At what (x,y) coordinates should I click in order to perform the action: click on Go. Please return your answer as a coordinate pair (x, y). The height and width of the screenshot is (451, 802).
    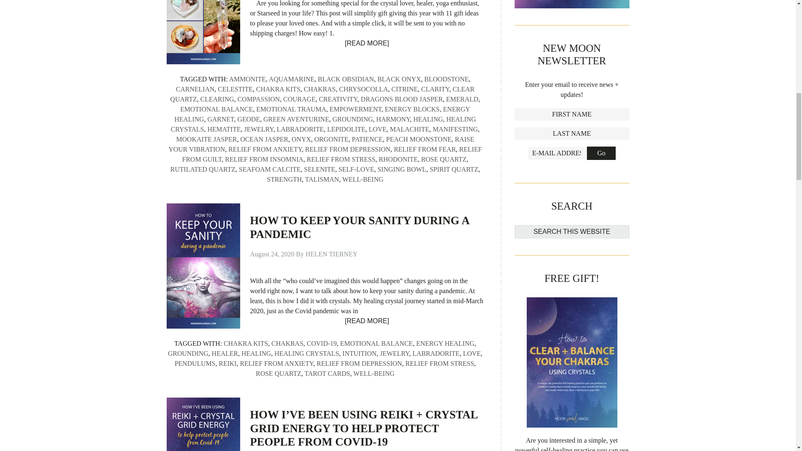
    Looking at the image, I should click on (601, 153).